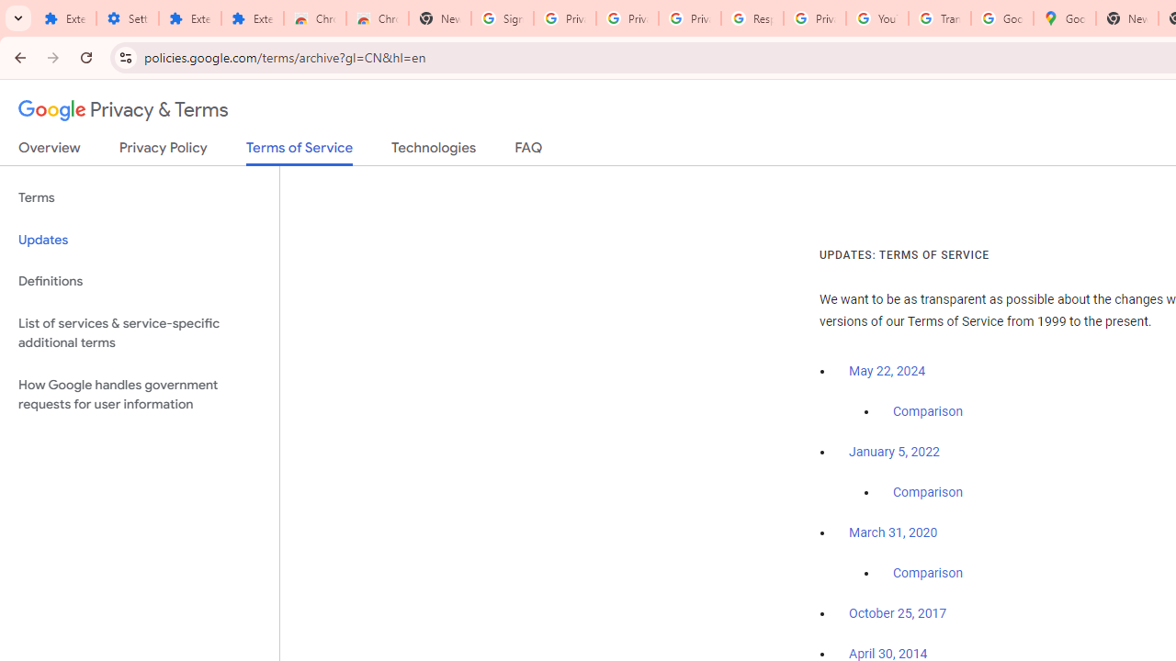  What do you see at coordinates (140, 281) in the screenshot?
I see `Definitions` at bounding box center [140, 281].